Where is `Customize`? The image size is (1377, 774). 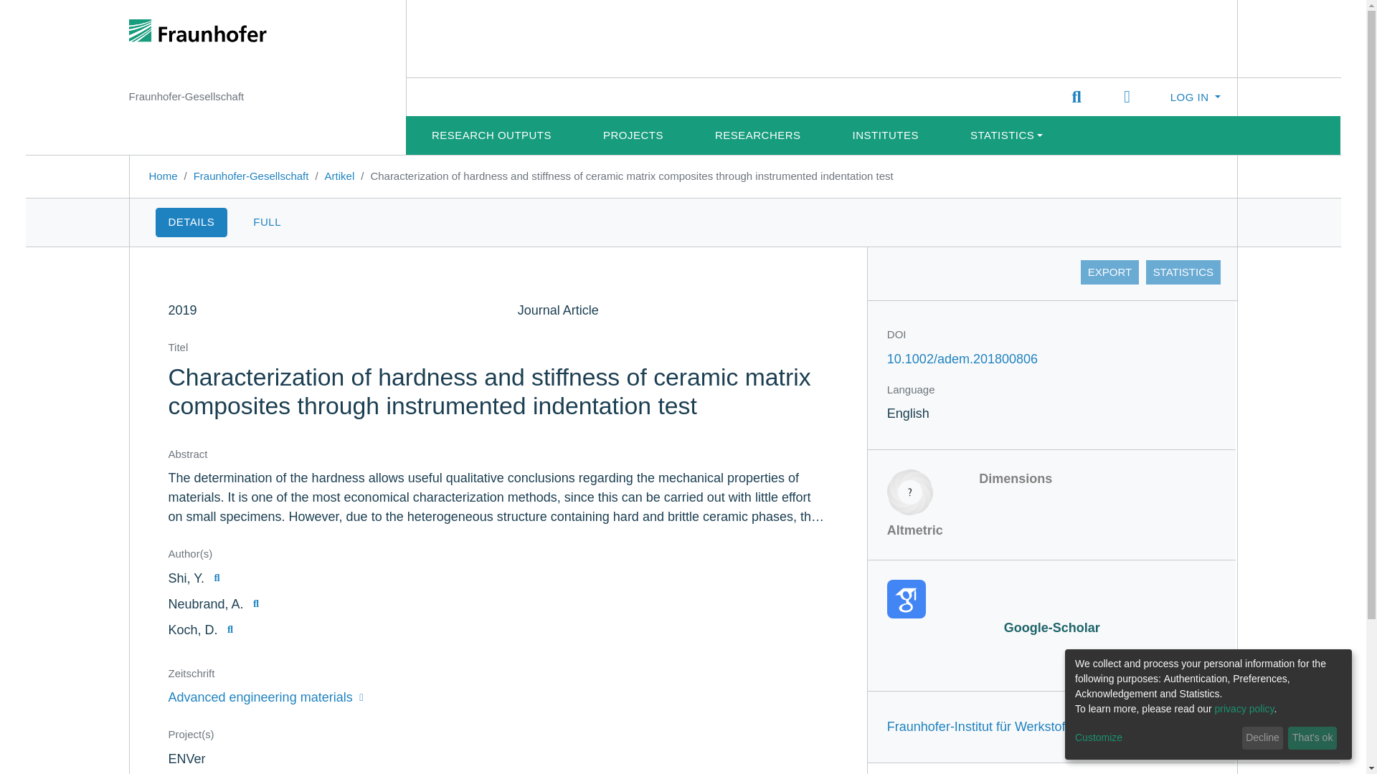 Customize is located at coordinates (1156, 738).